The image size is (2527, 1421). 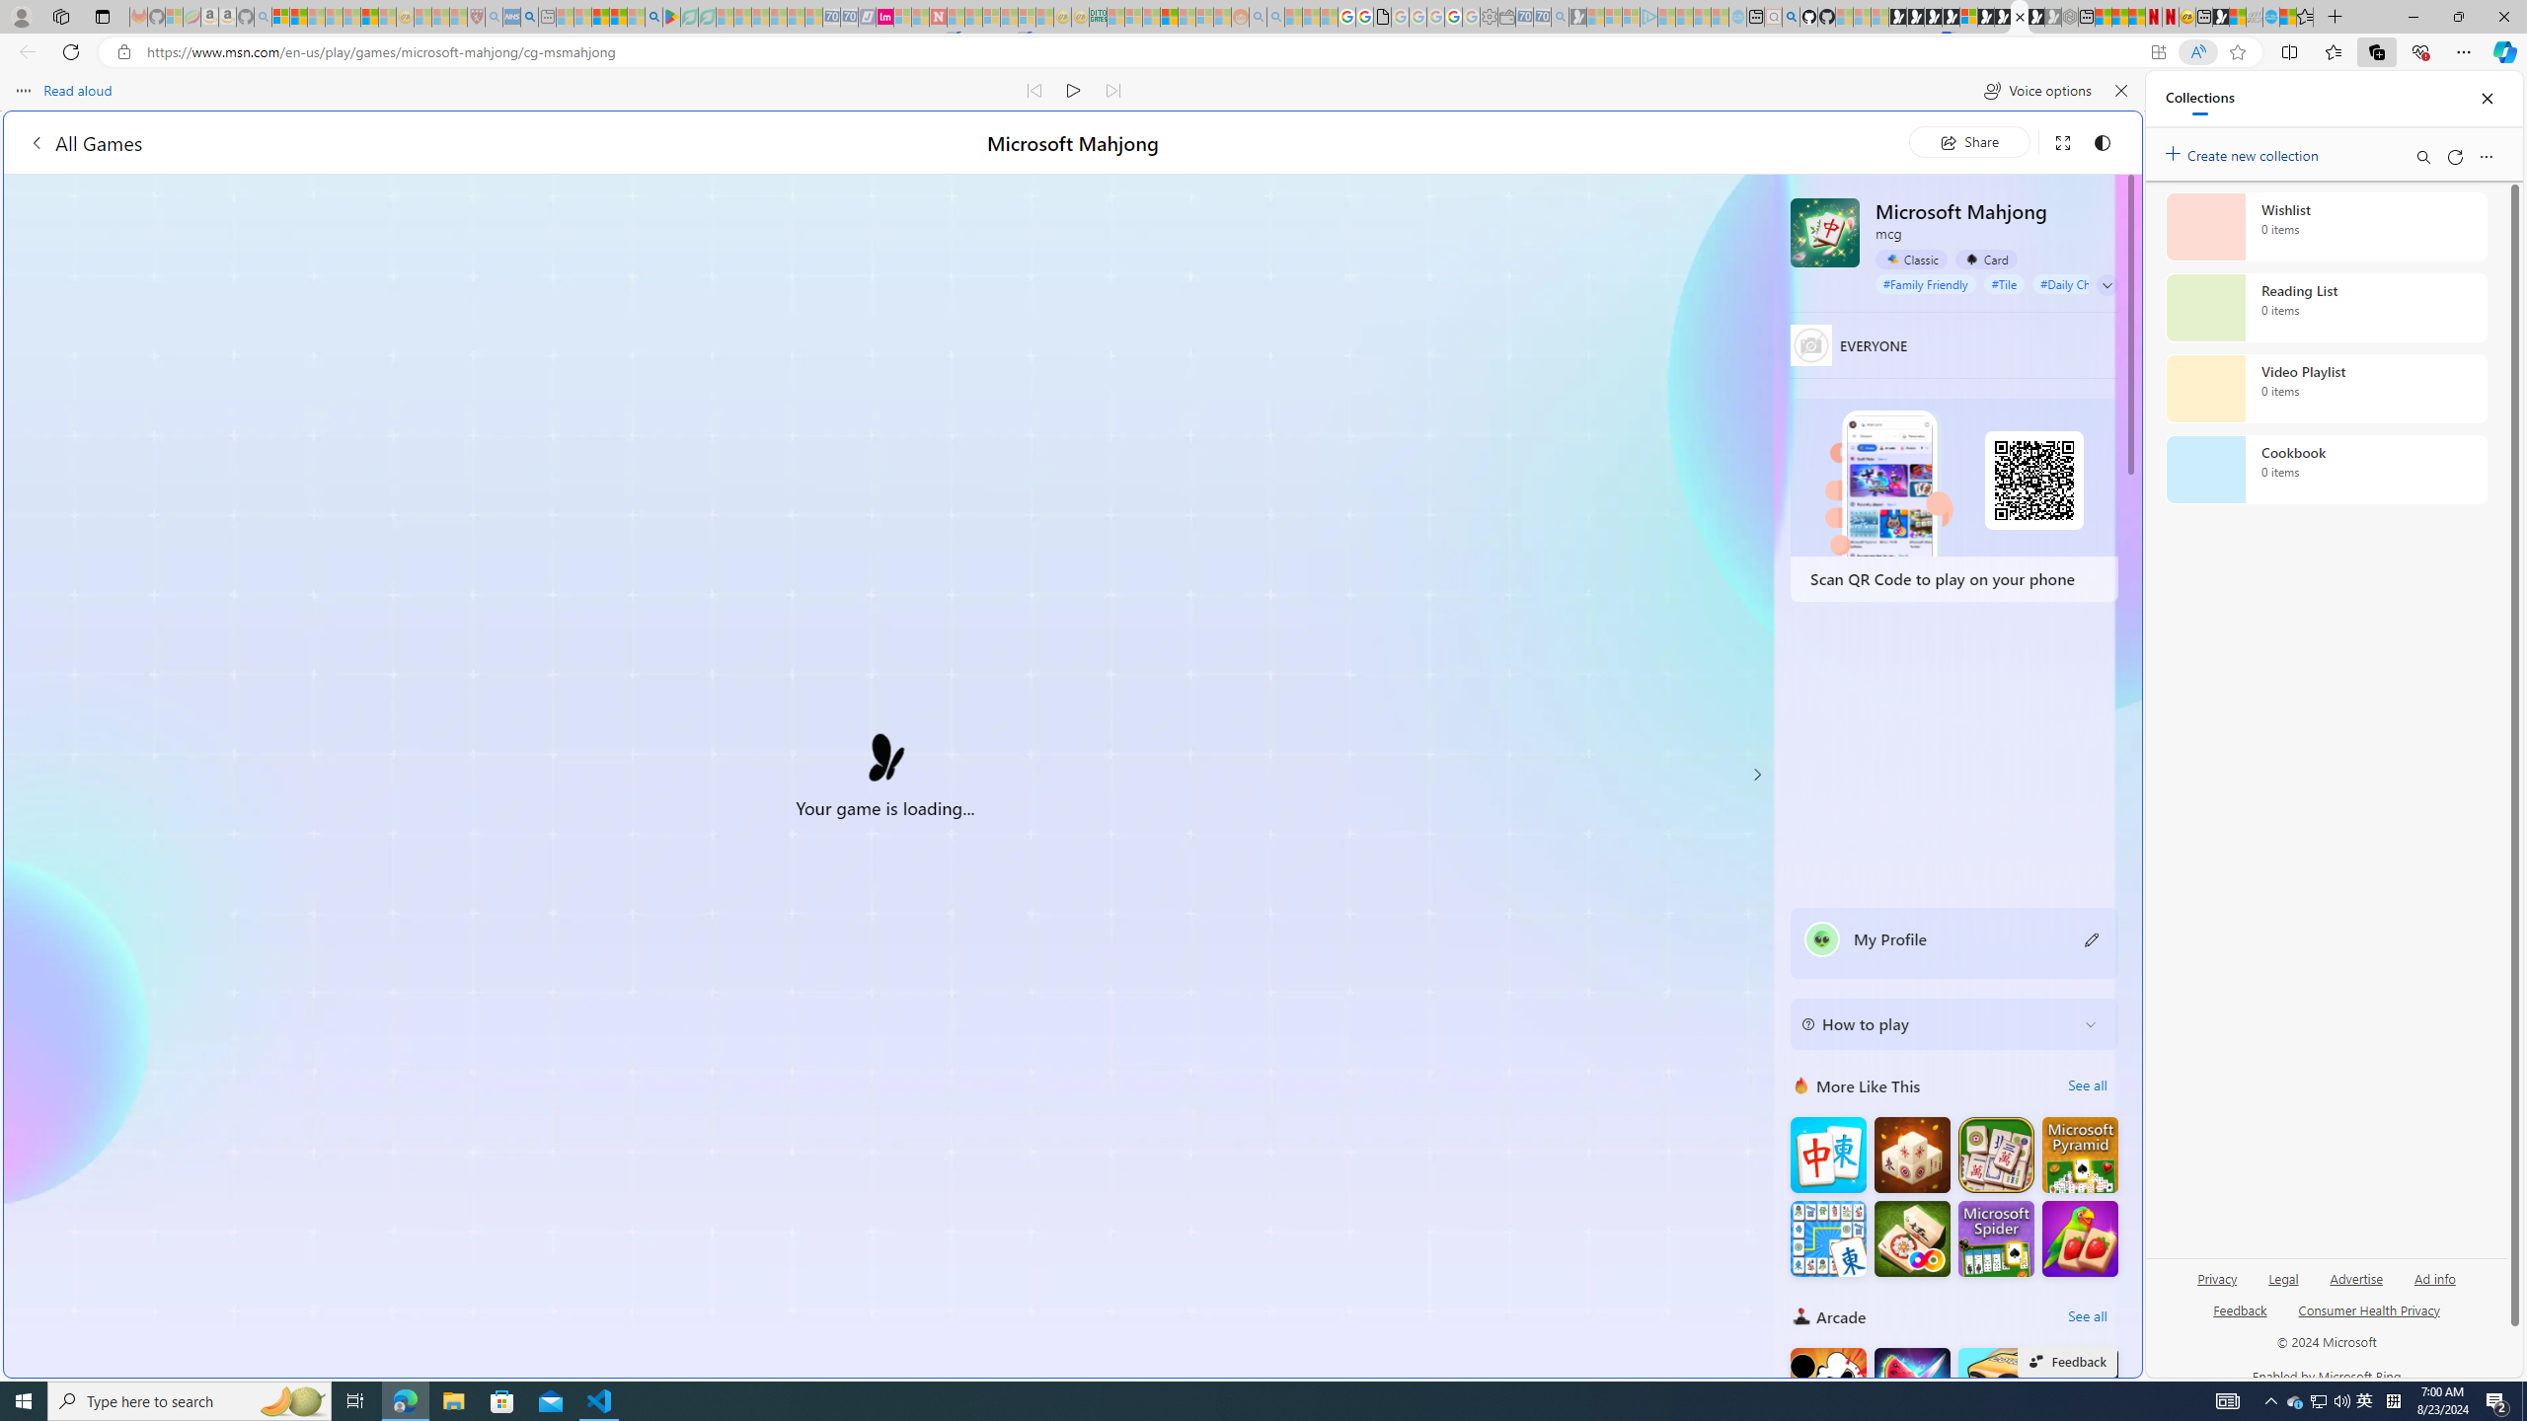 I want to click on Card, so click(x=1986, y=260).